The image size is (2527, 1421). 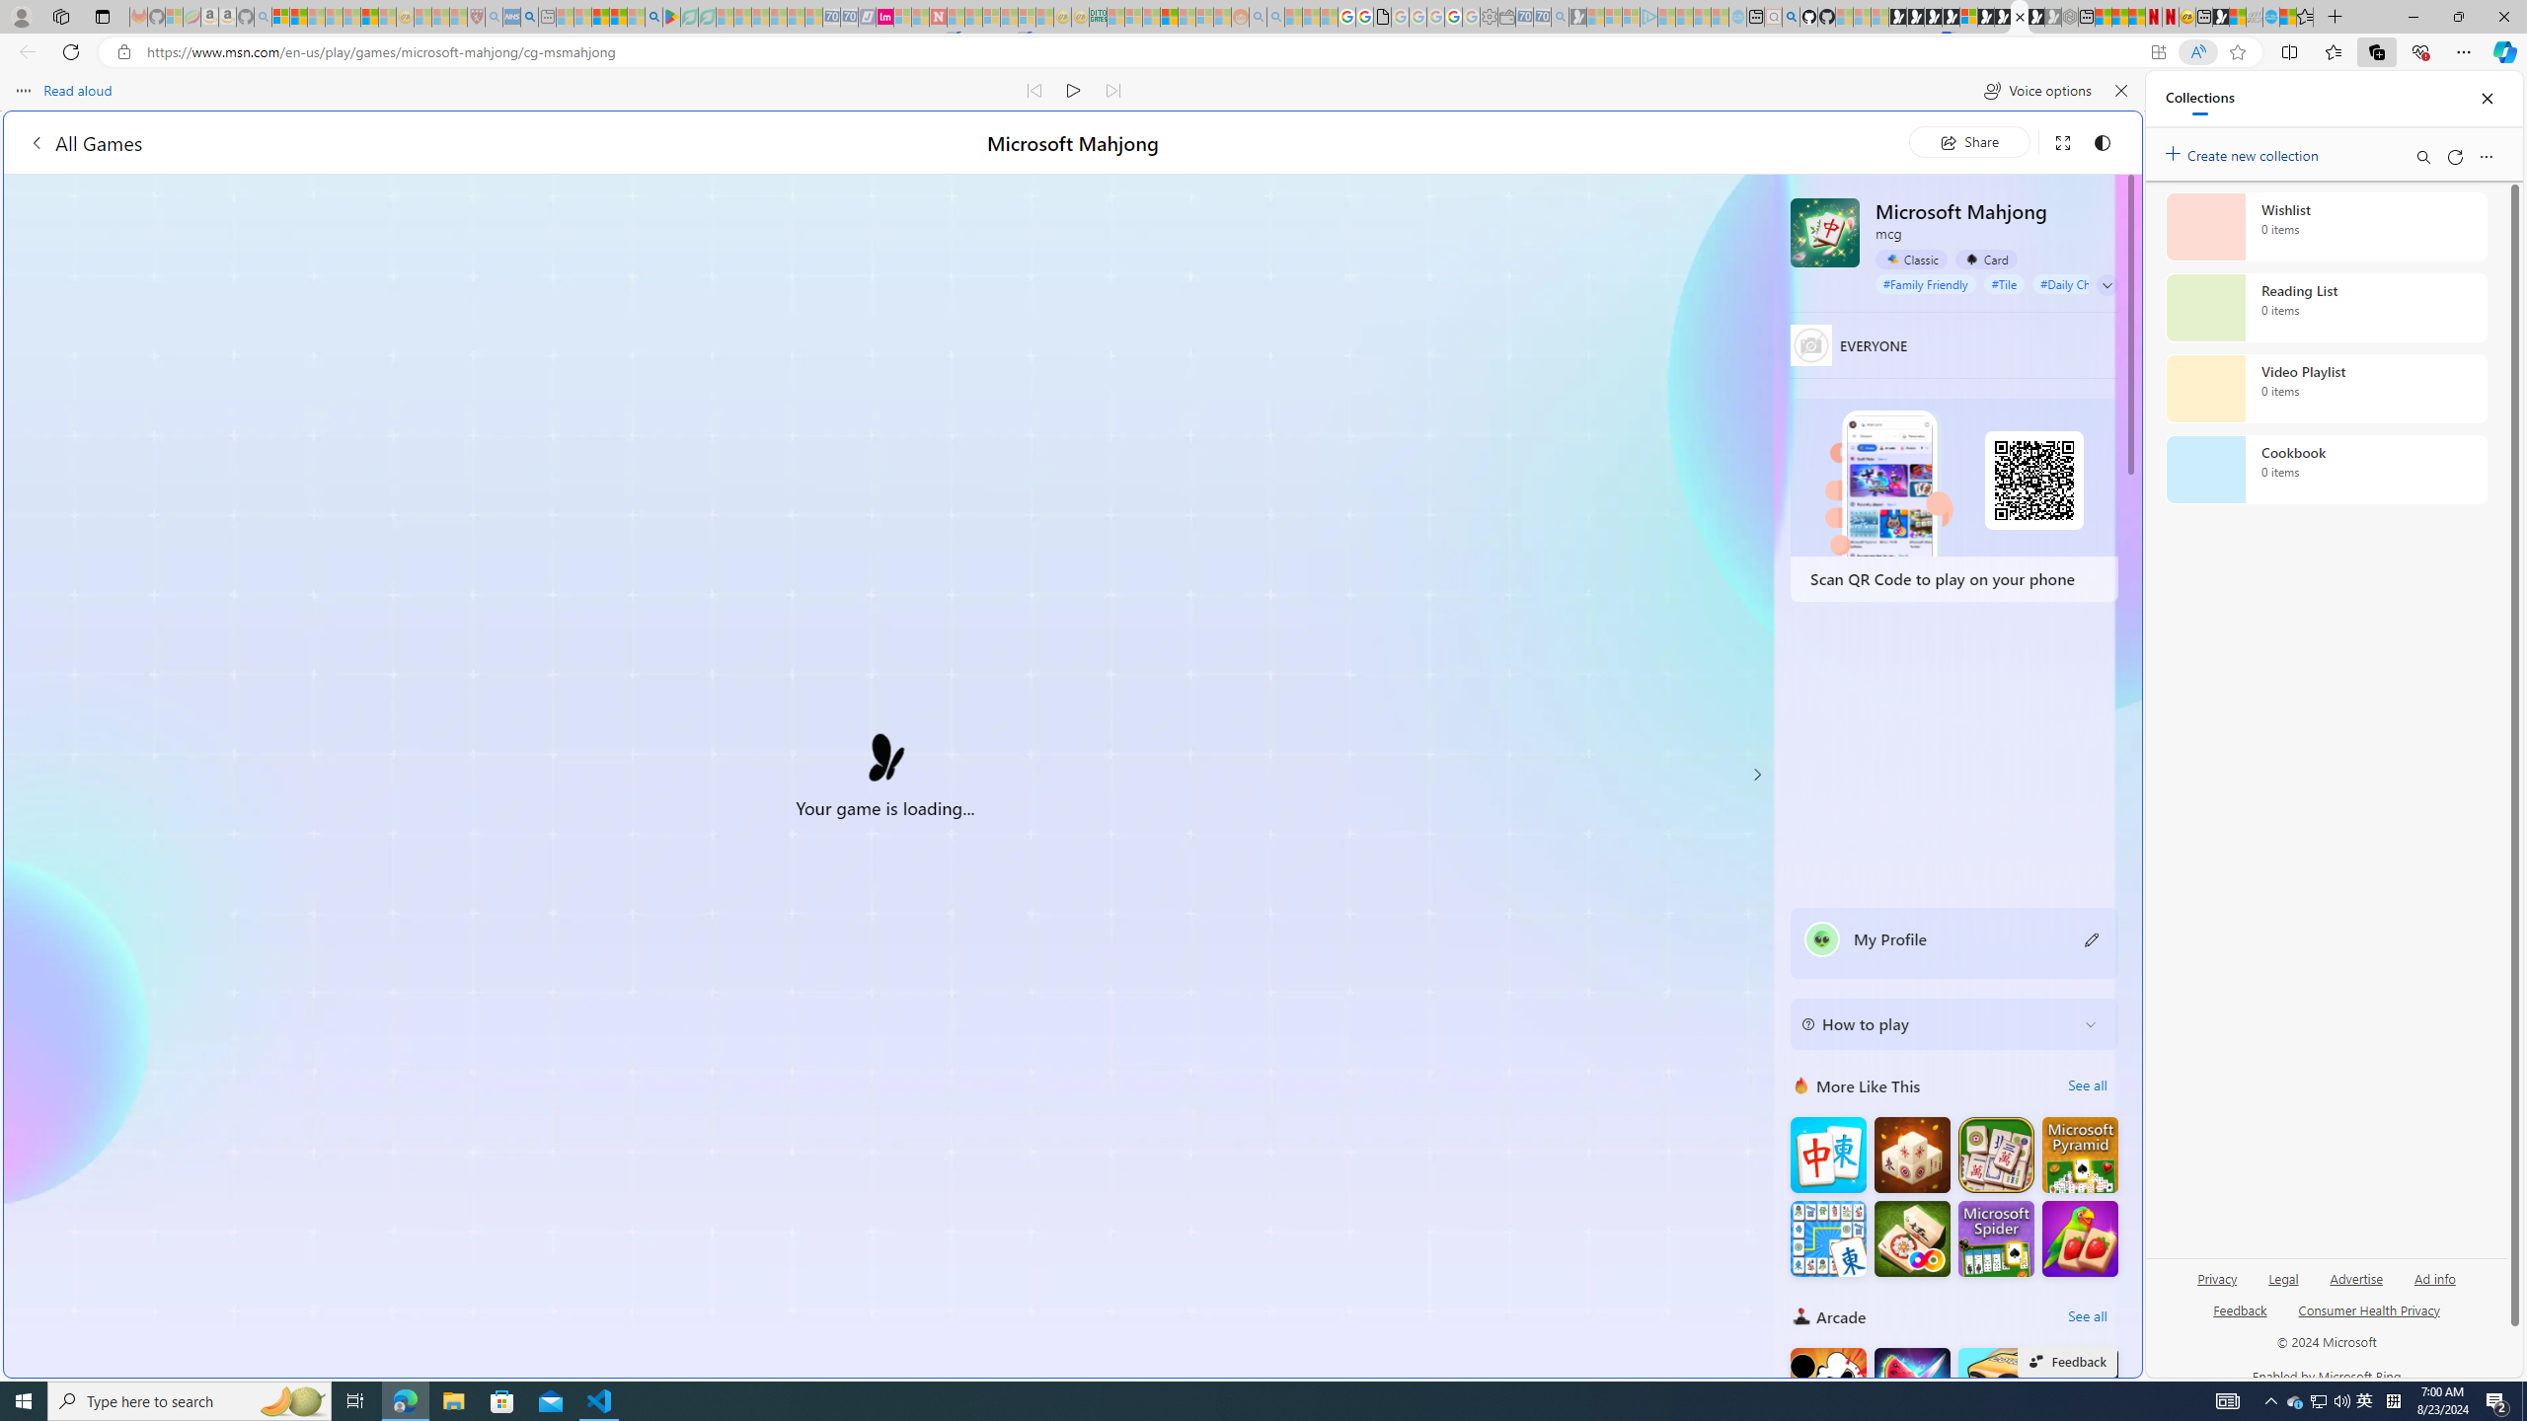 I want to click on Card, so click(x=1986, y=260).